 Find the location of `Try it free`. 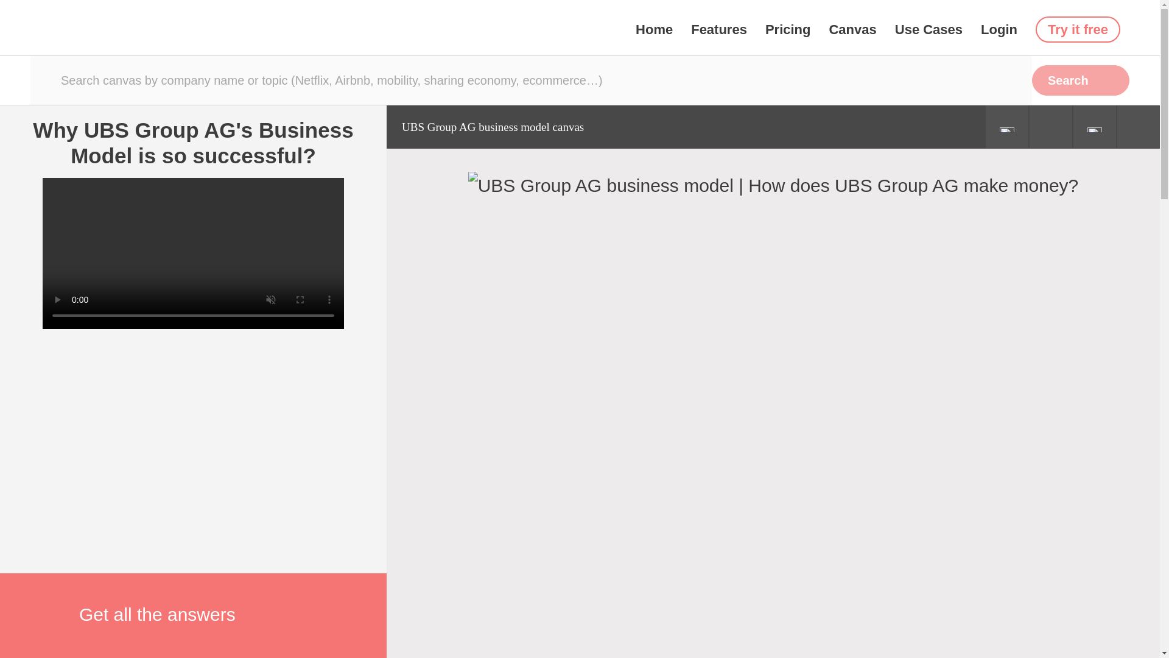

Try it free is located at coordinates (1078, 29).